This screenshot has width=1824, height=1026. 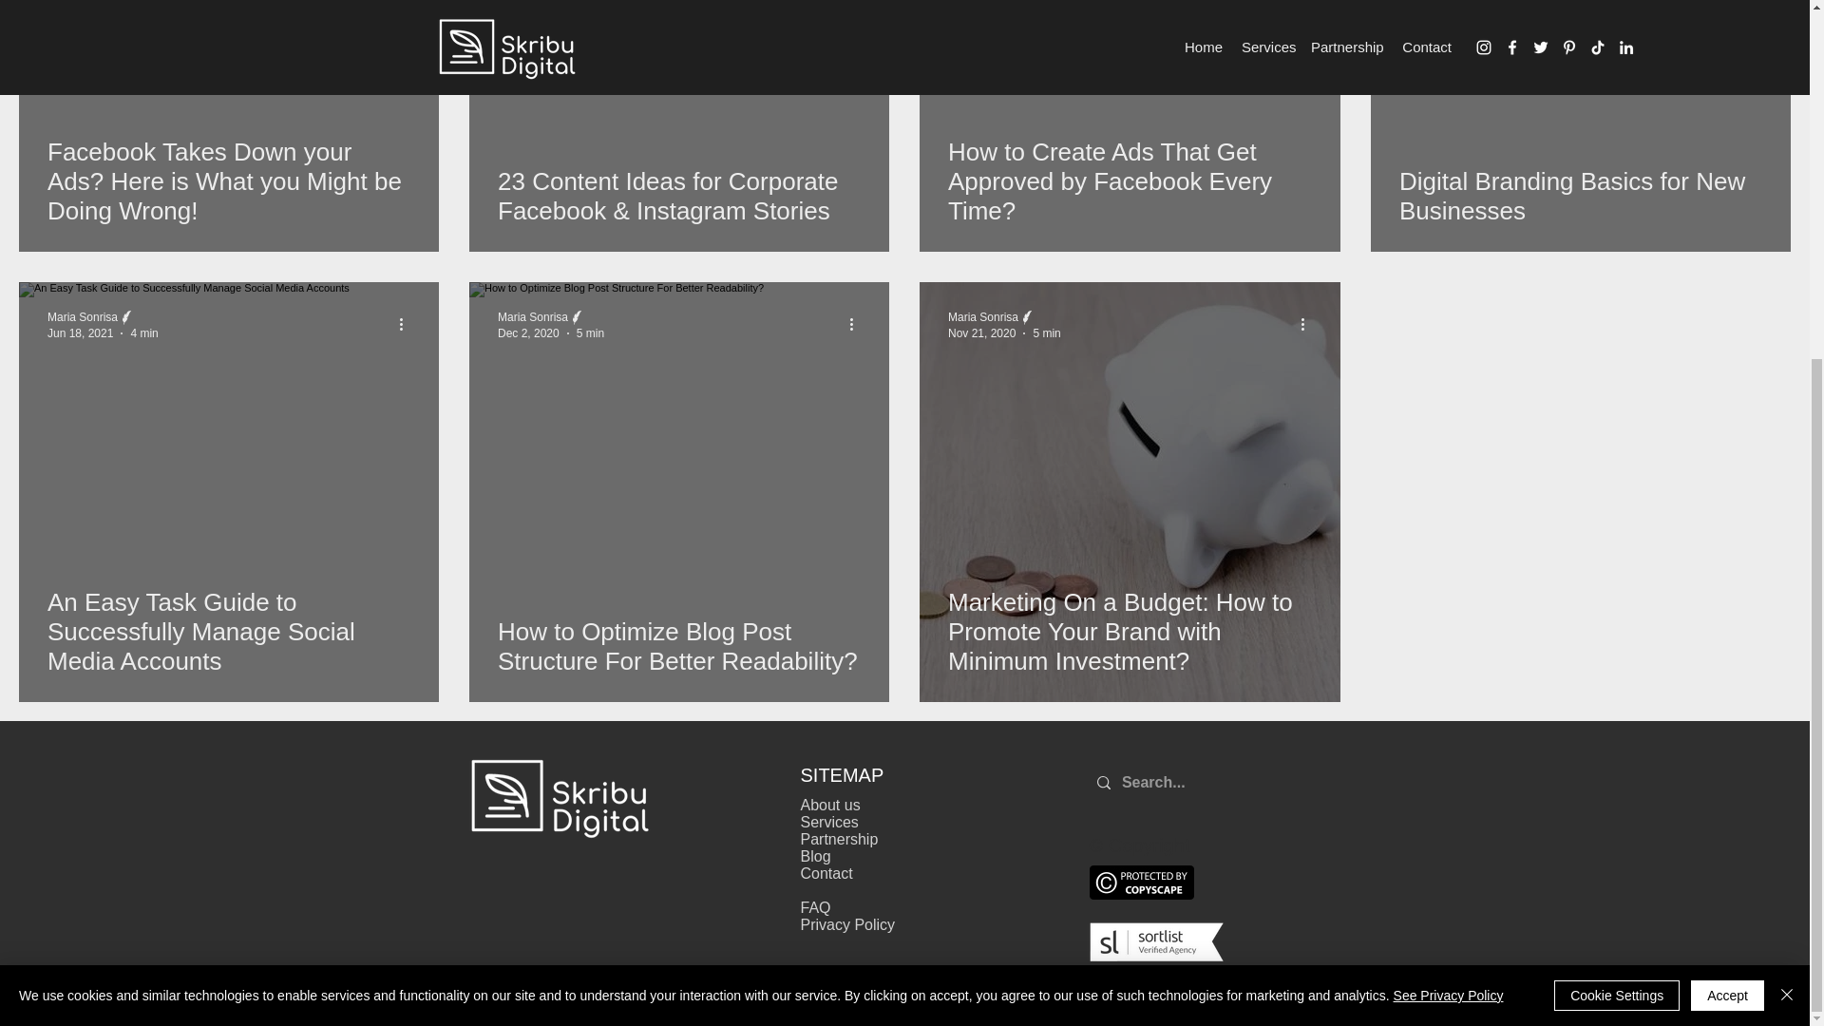 I want to click on Maria Sonrisa, so click(x=982, y=317).